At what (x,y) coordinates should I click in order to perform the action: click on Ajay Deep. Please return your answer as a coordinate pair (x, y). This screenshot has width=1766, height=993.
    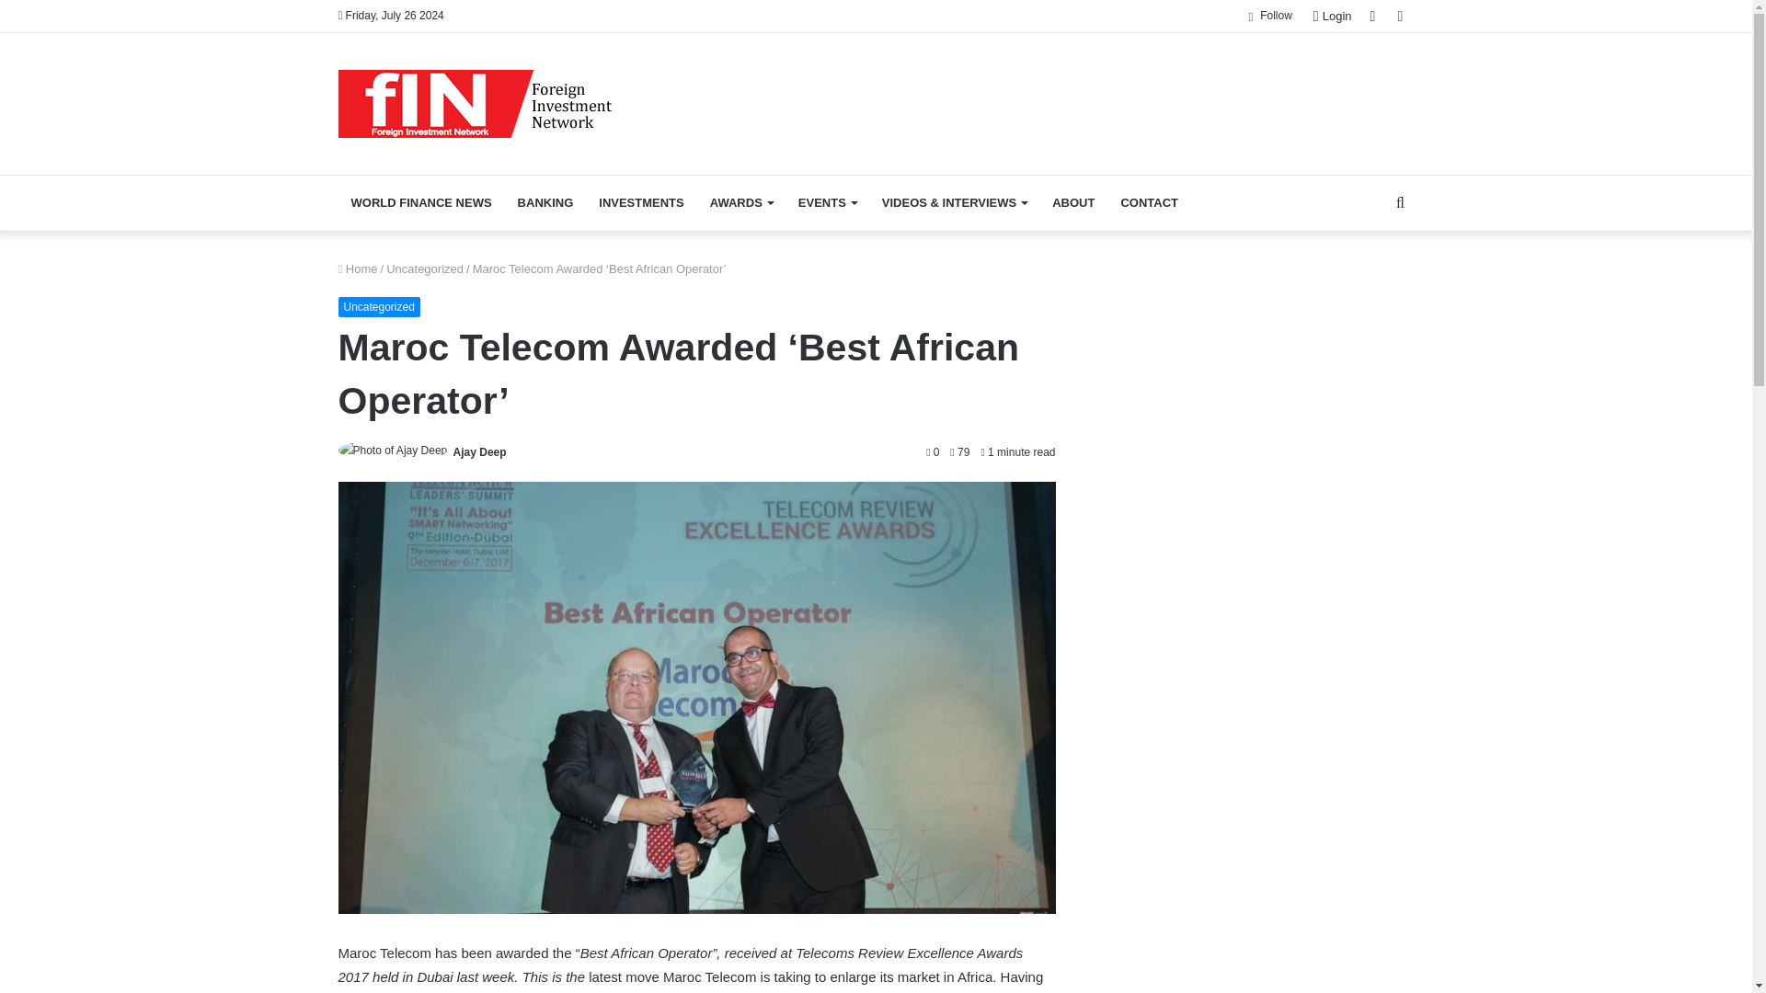
    Looking at the image, I should click on (480, 451).